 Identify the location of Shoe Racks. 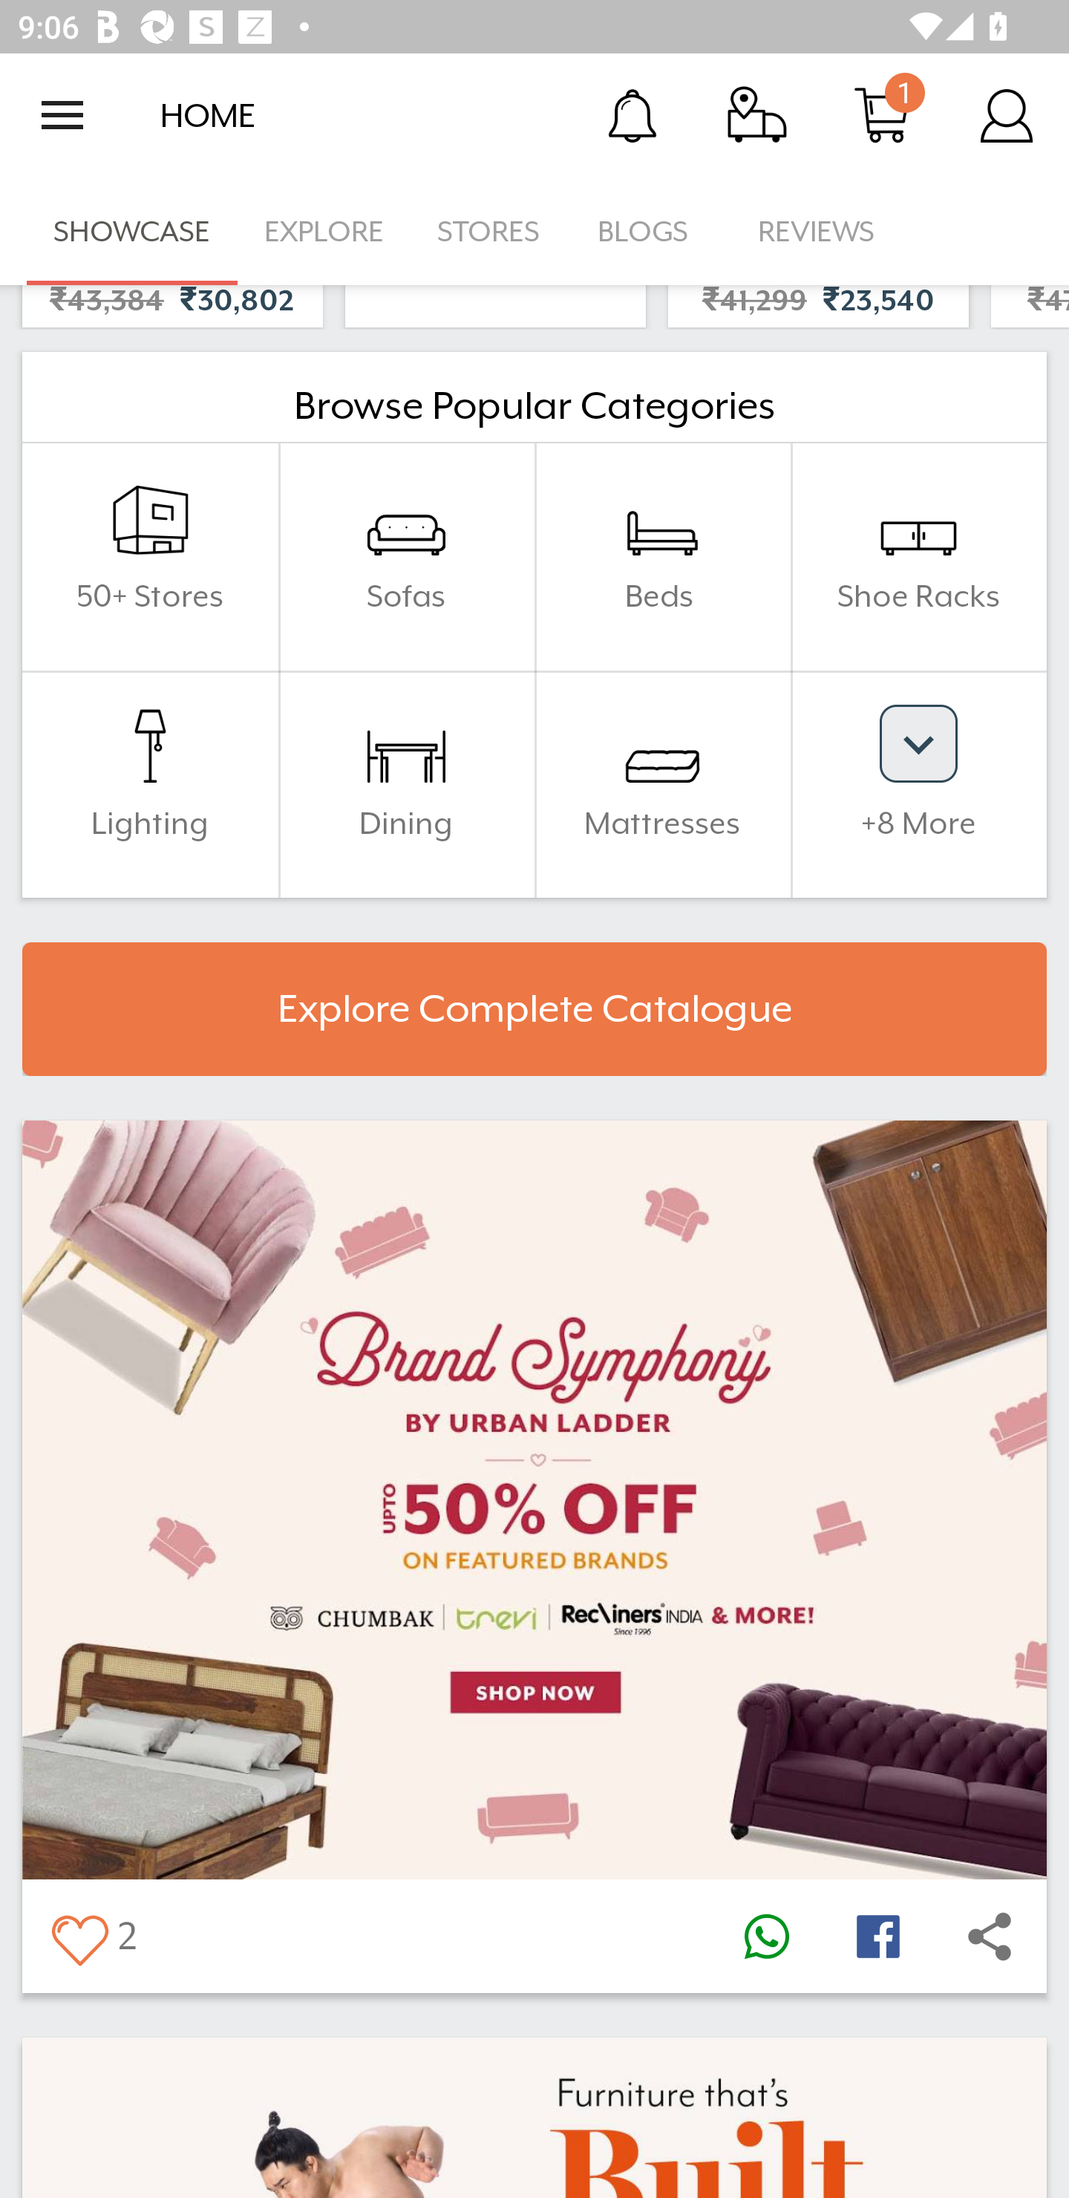
(918, 557).